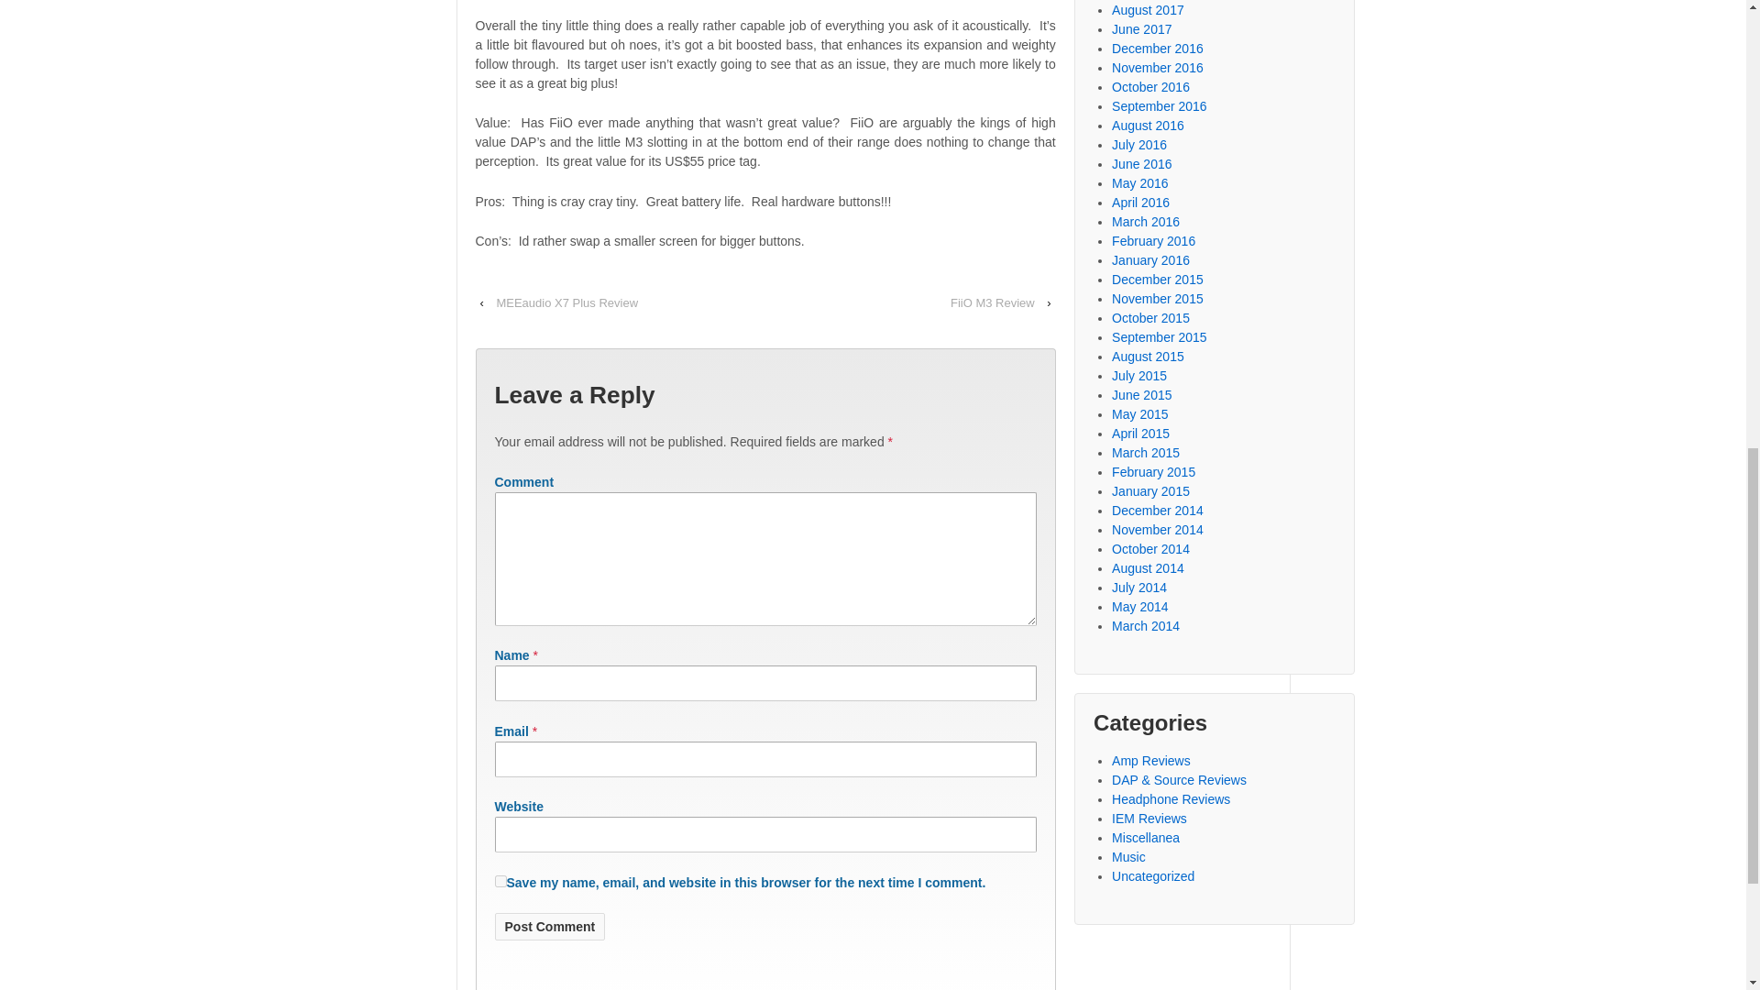  Describe the element at coordinates (1148, 125) in the screenshot. I see `August 2016` at that location.